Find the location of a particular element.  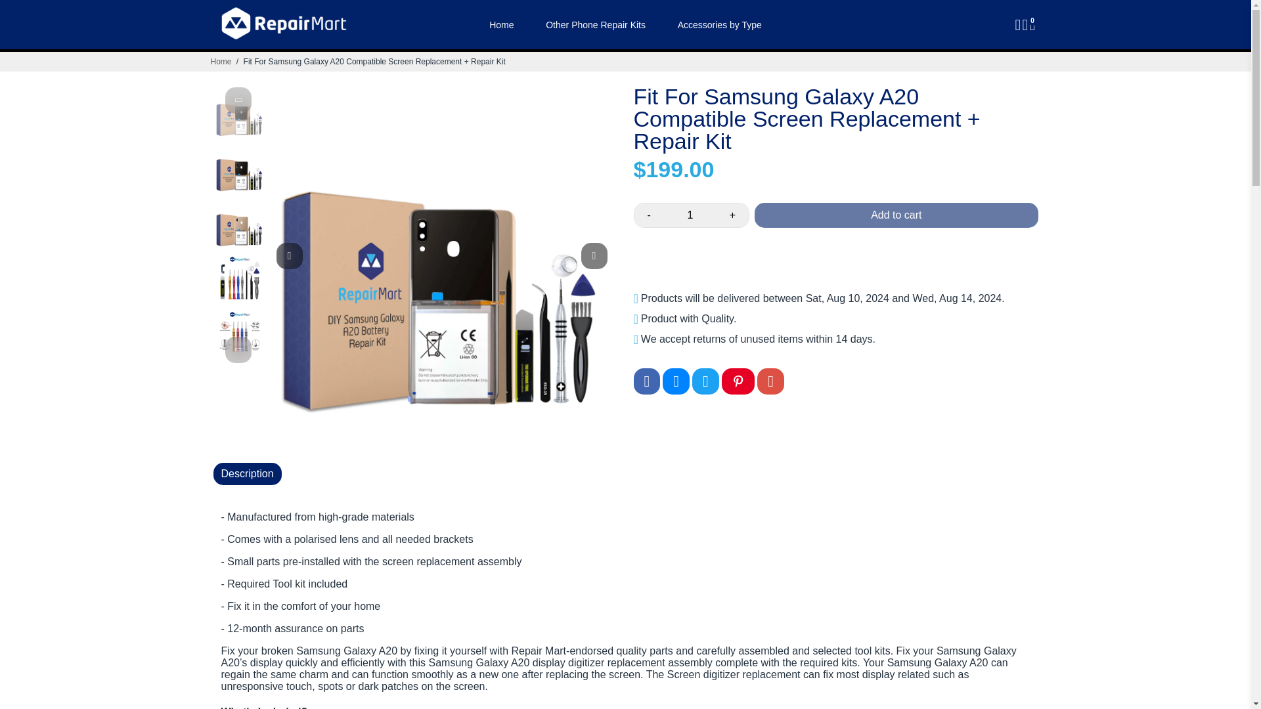

1 is located at coordinates (690, 215).